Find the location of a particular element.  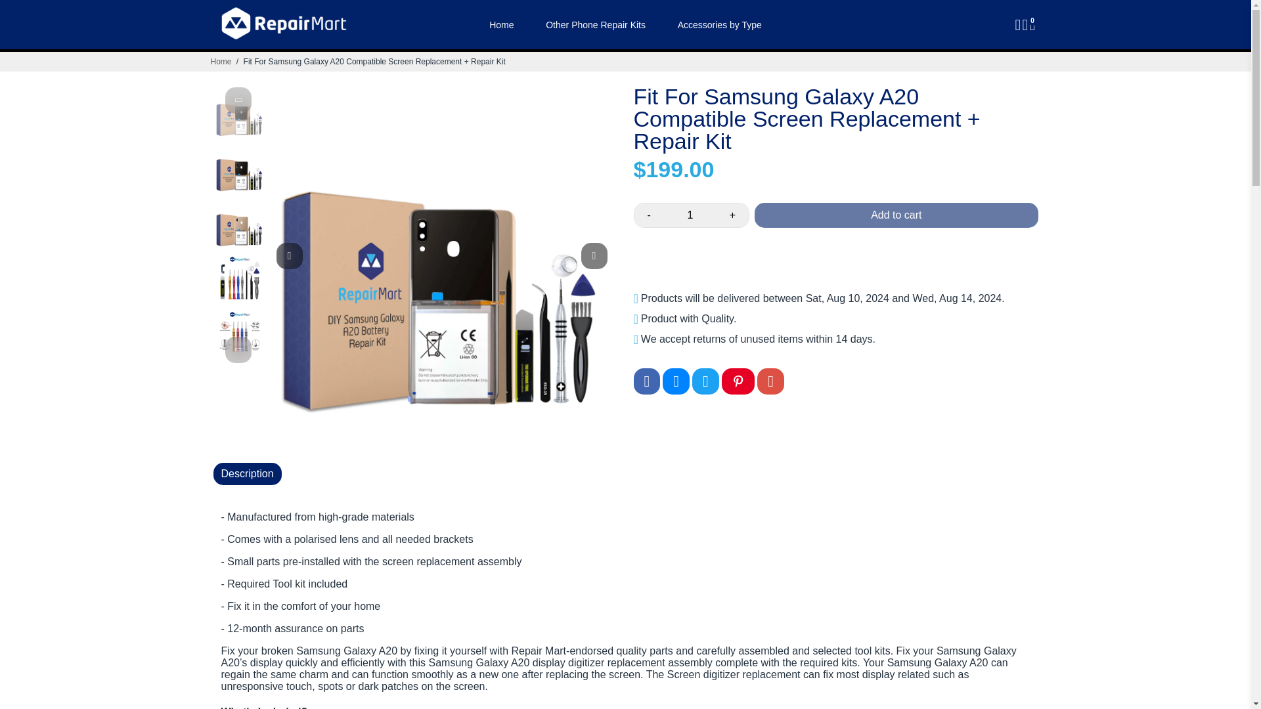

1 is located at coordinates (690, 215).